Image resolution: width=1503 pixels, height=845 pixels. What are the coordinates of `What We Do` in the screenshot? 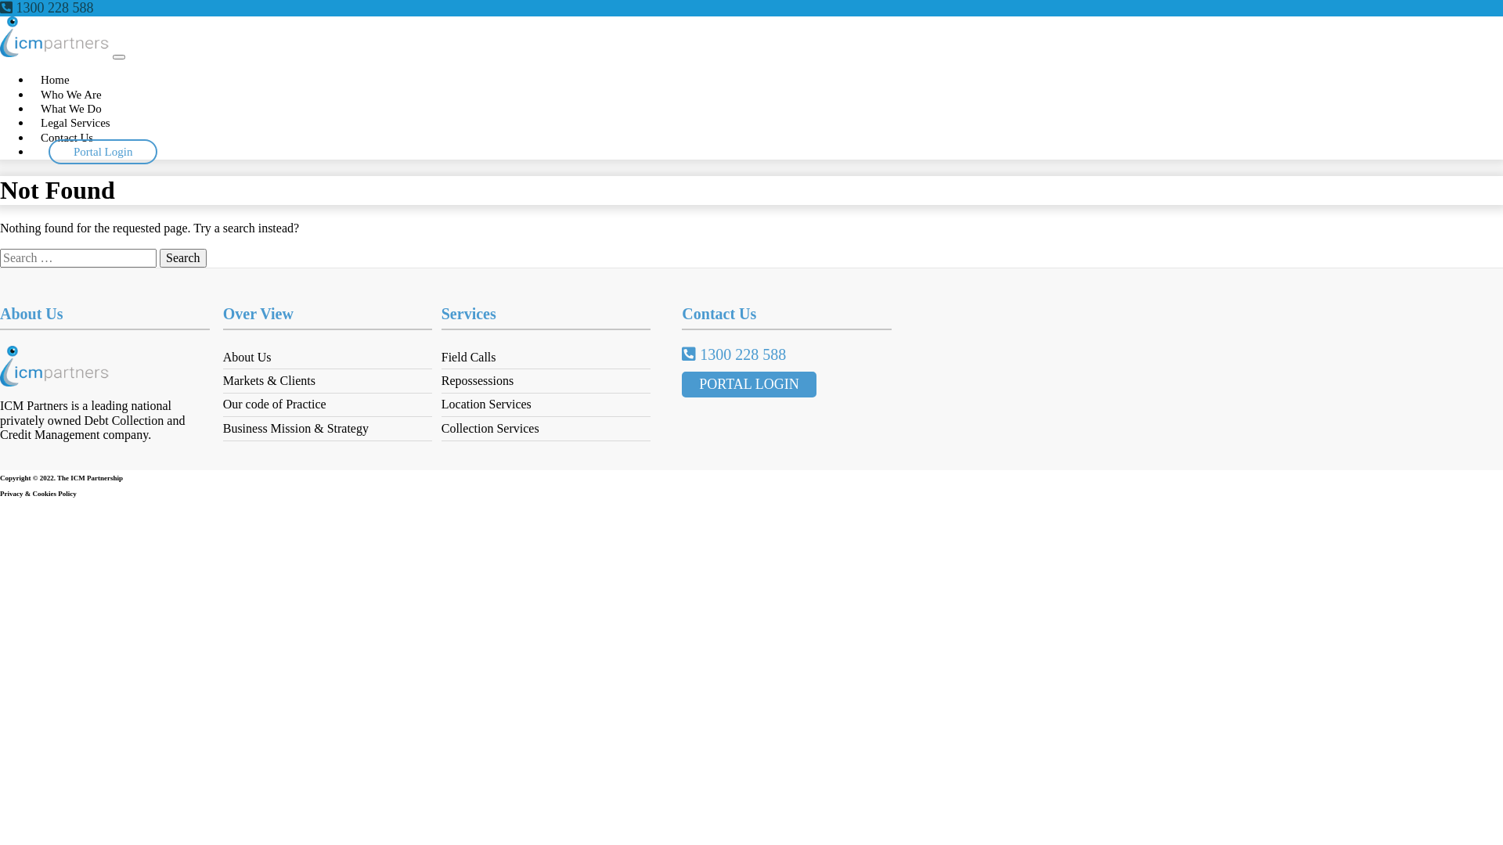 It's located at (71, 108).